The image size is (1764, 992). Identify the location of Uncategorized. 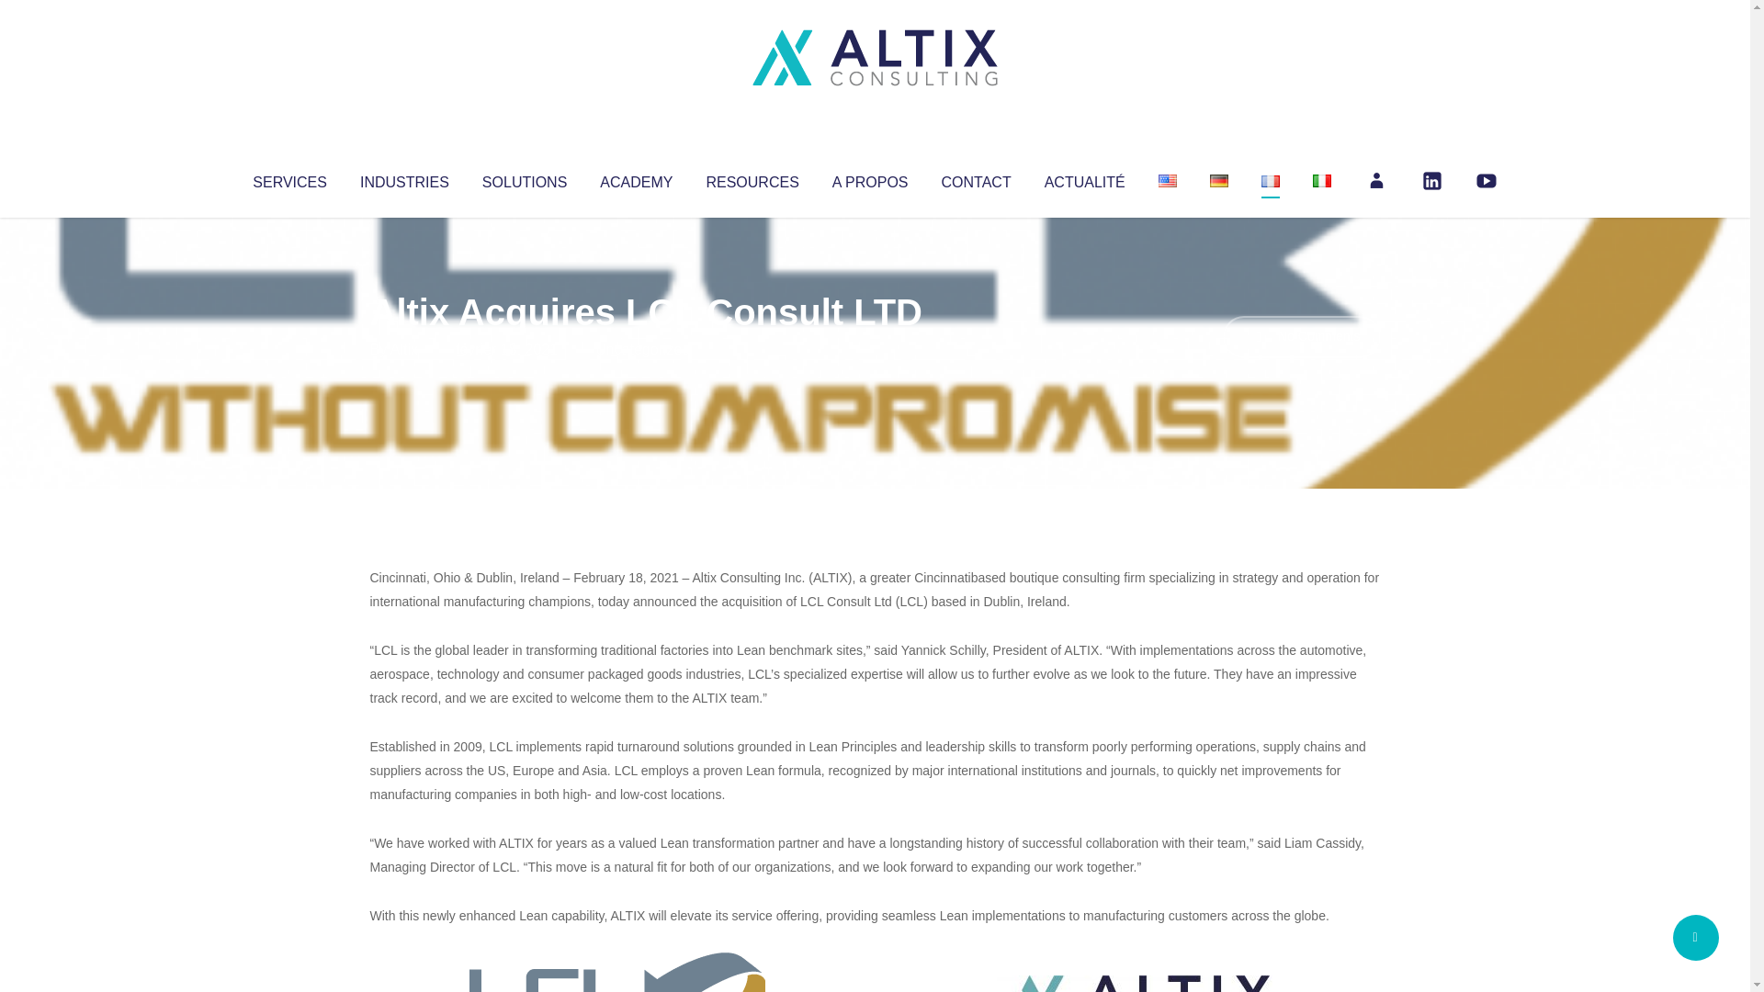
(642, 349).